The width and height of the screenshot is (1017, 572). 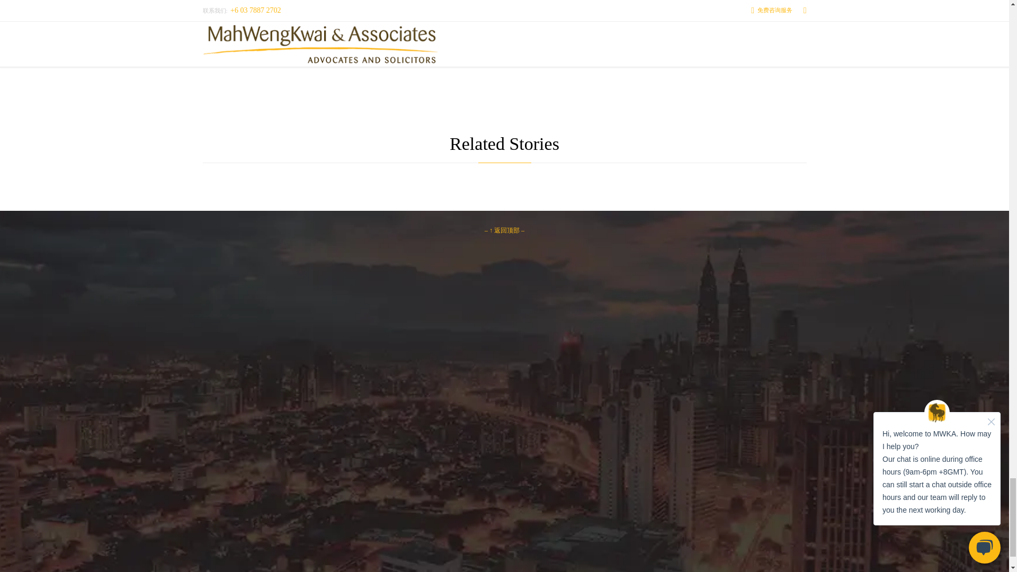 I want to click on Share on Twitter, so click(x=418, y=43).